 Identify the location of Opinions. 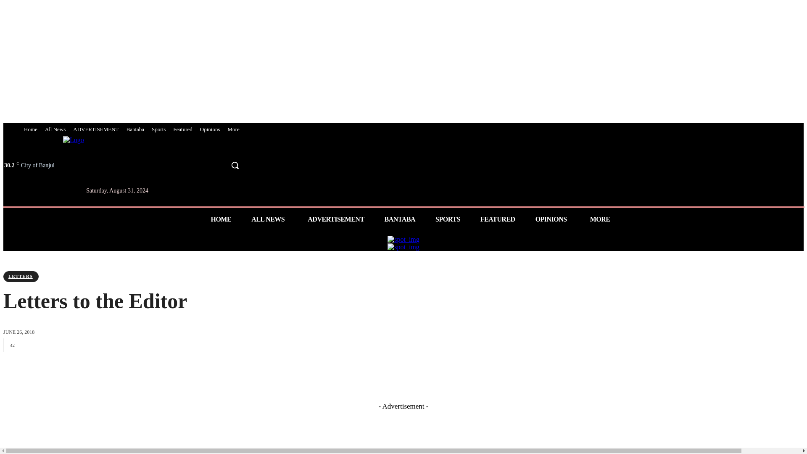
(210, 129).